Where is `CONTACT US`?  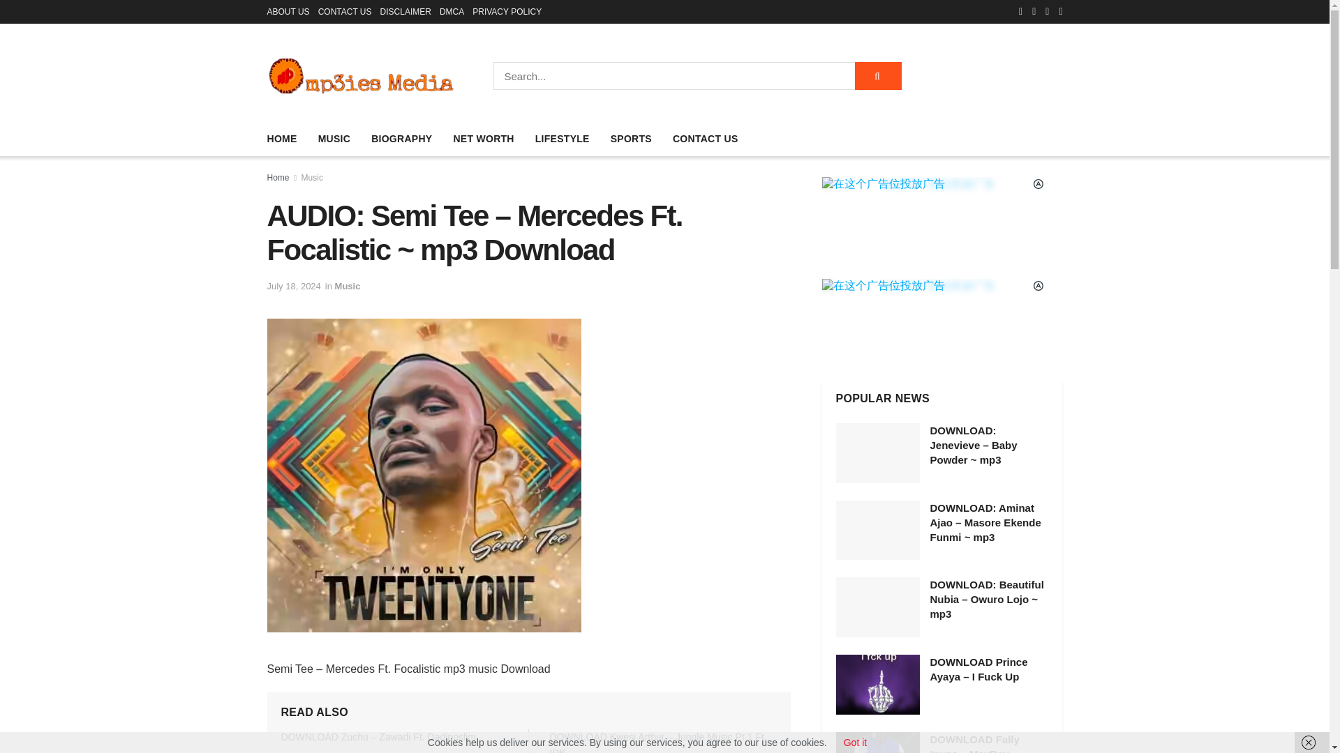
CONTACT US is located at coordinates (705, 138).